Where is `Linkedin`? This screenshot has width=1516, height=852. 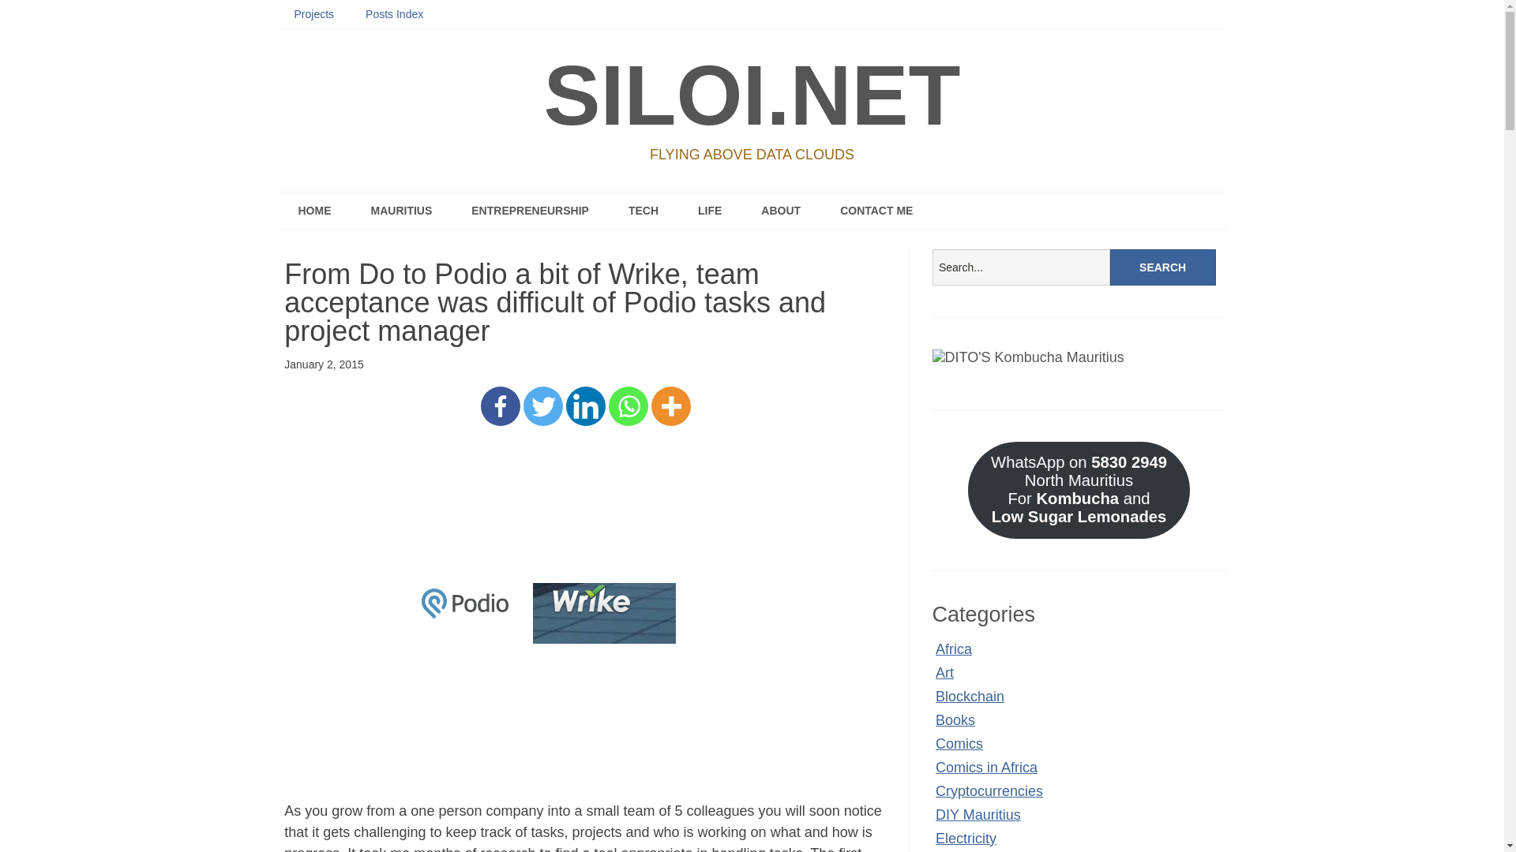
Linkedin is located at coordinates (585, 406).